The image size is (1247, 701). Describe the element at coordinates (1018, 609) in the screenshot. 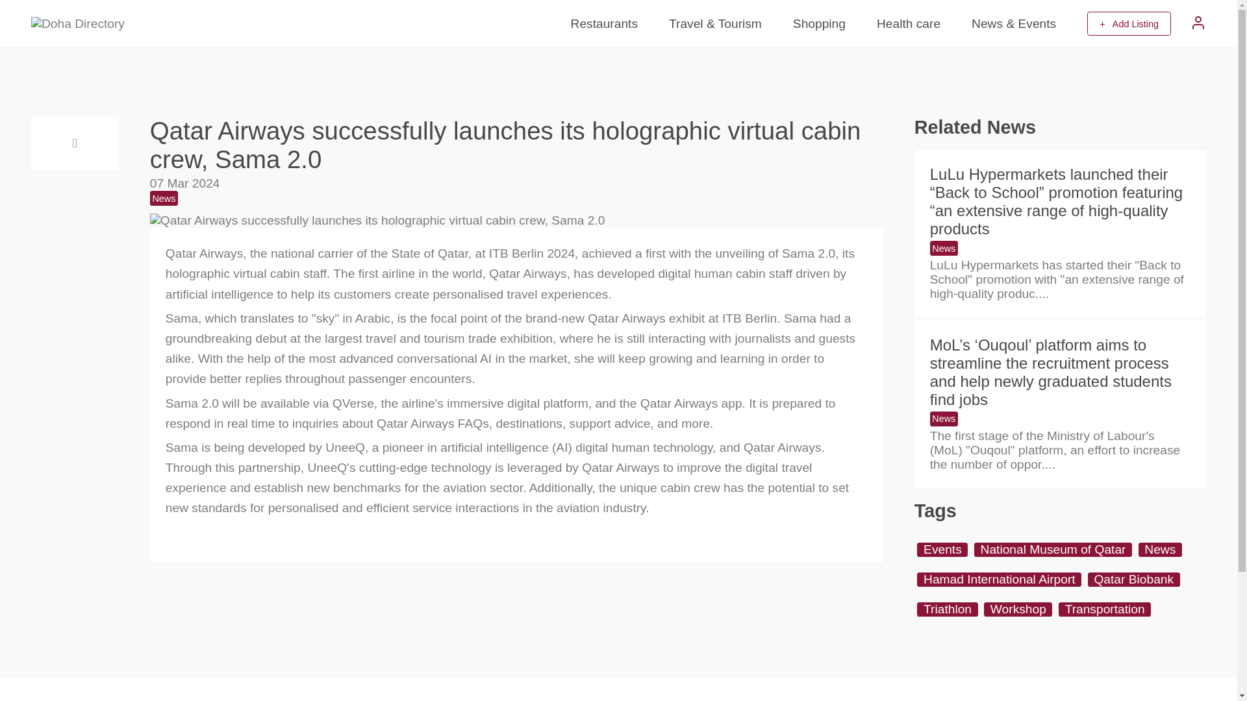

I see `Workshop` at that location.